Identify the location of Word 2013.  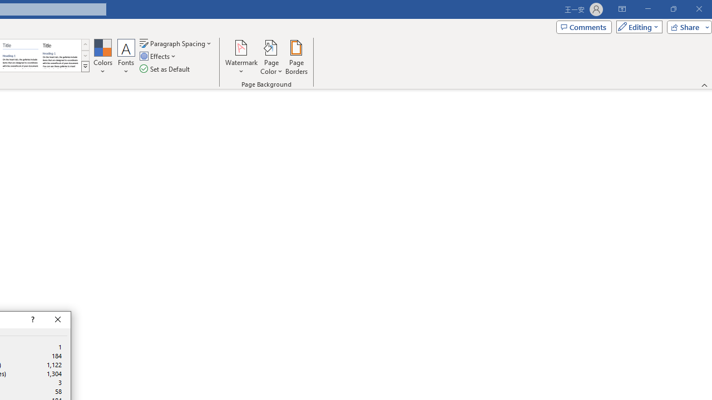
(60, 56).